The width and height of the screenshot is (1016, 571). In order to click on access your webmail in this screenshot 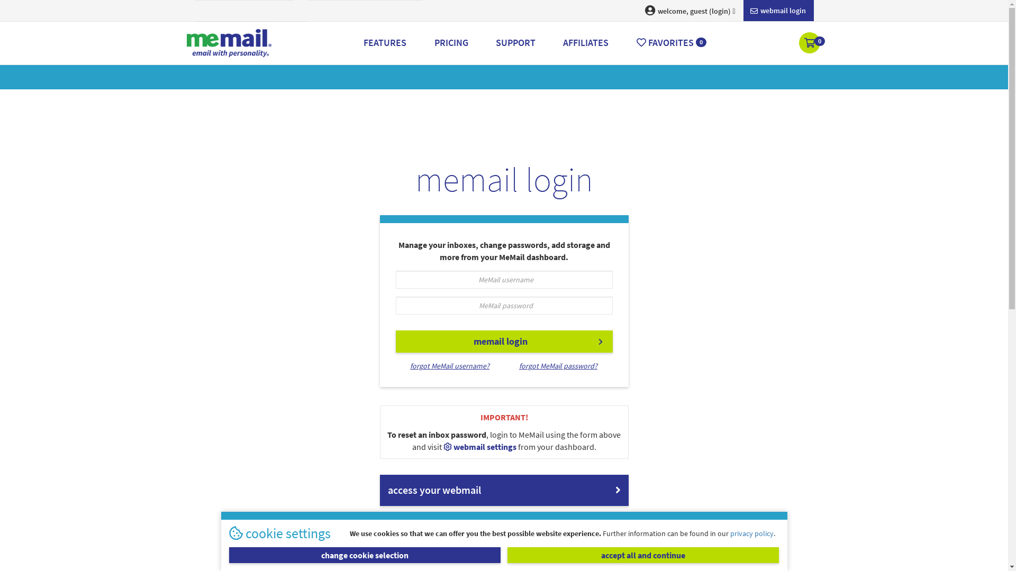, I will do `click(504, 491)`.